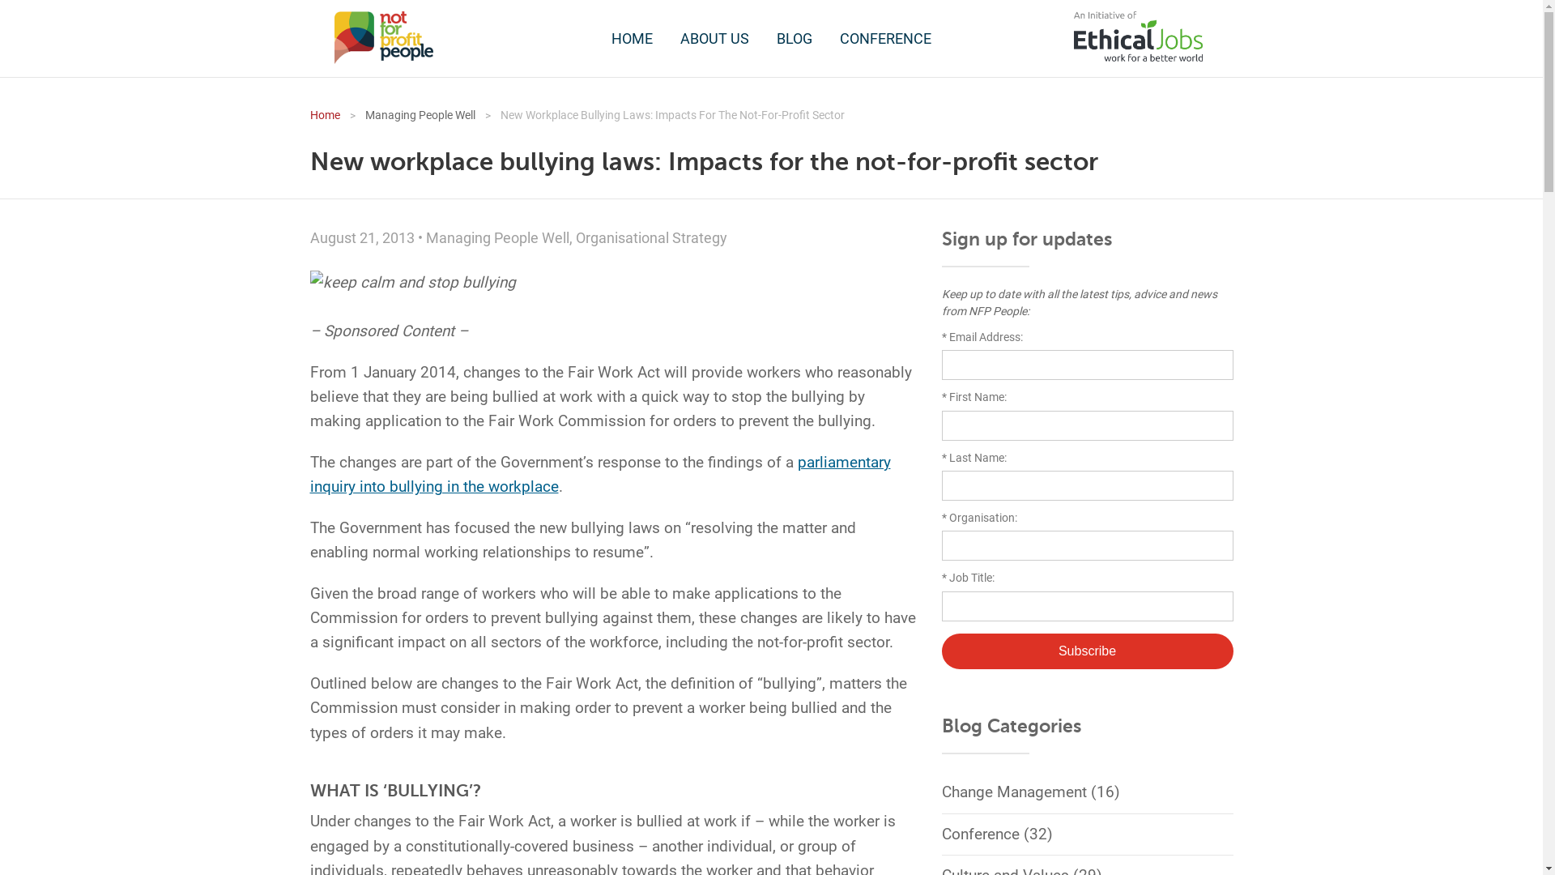 The image size is (1555, 875). What do you see at coordinates (714, 39) in the screenshot?
I see `ABOUT US` at bounding box center [714, 39].